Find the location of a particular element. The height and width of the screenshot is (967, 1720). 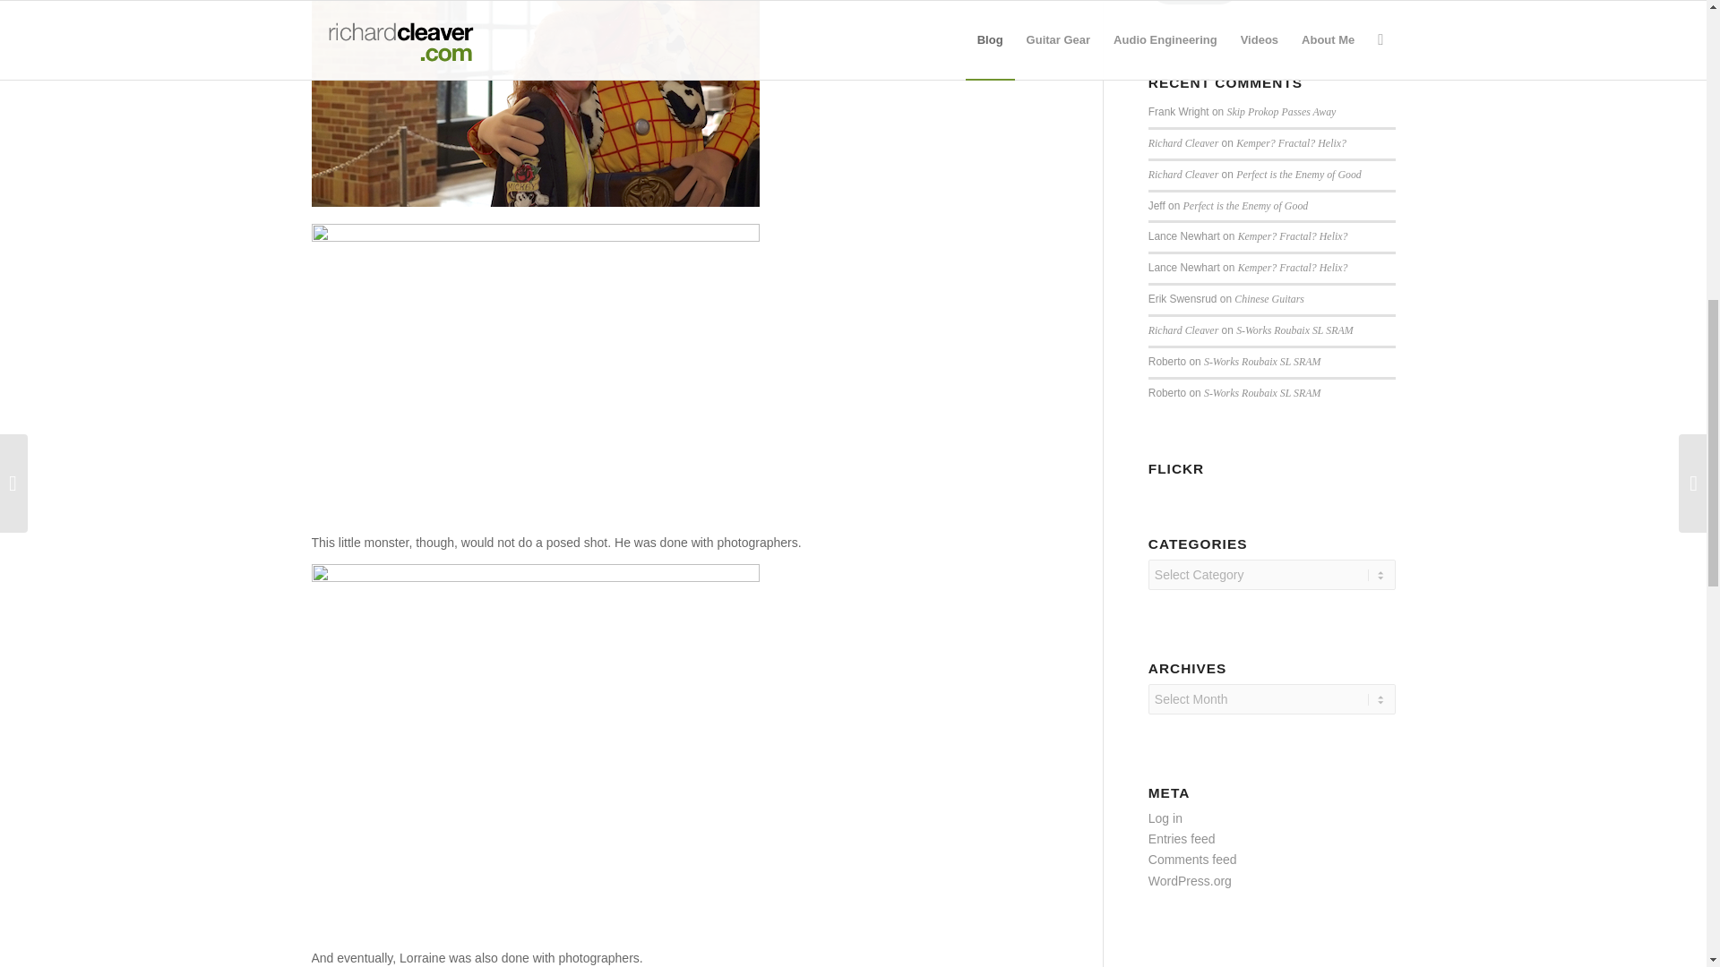

S-Works Roubaix SL SRAM is located at coordinates (1262, 393).